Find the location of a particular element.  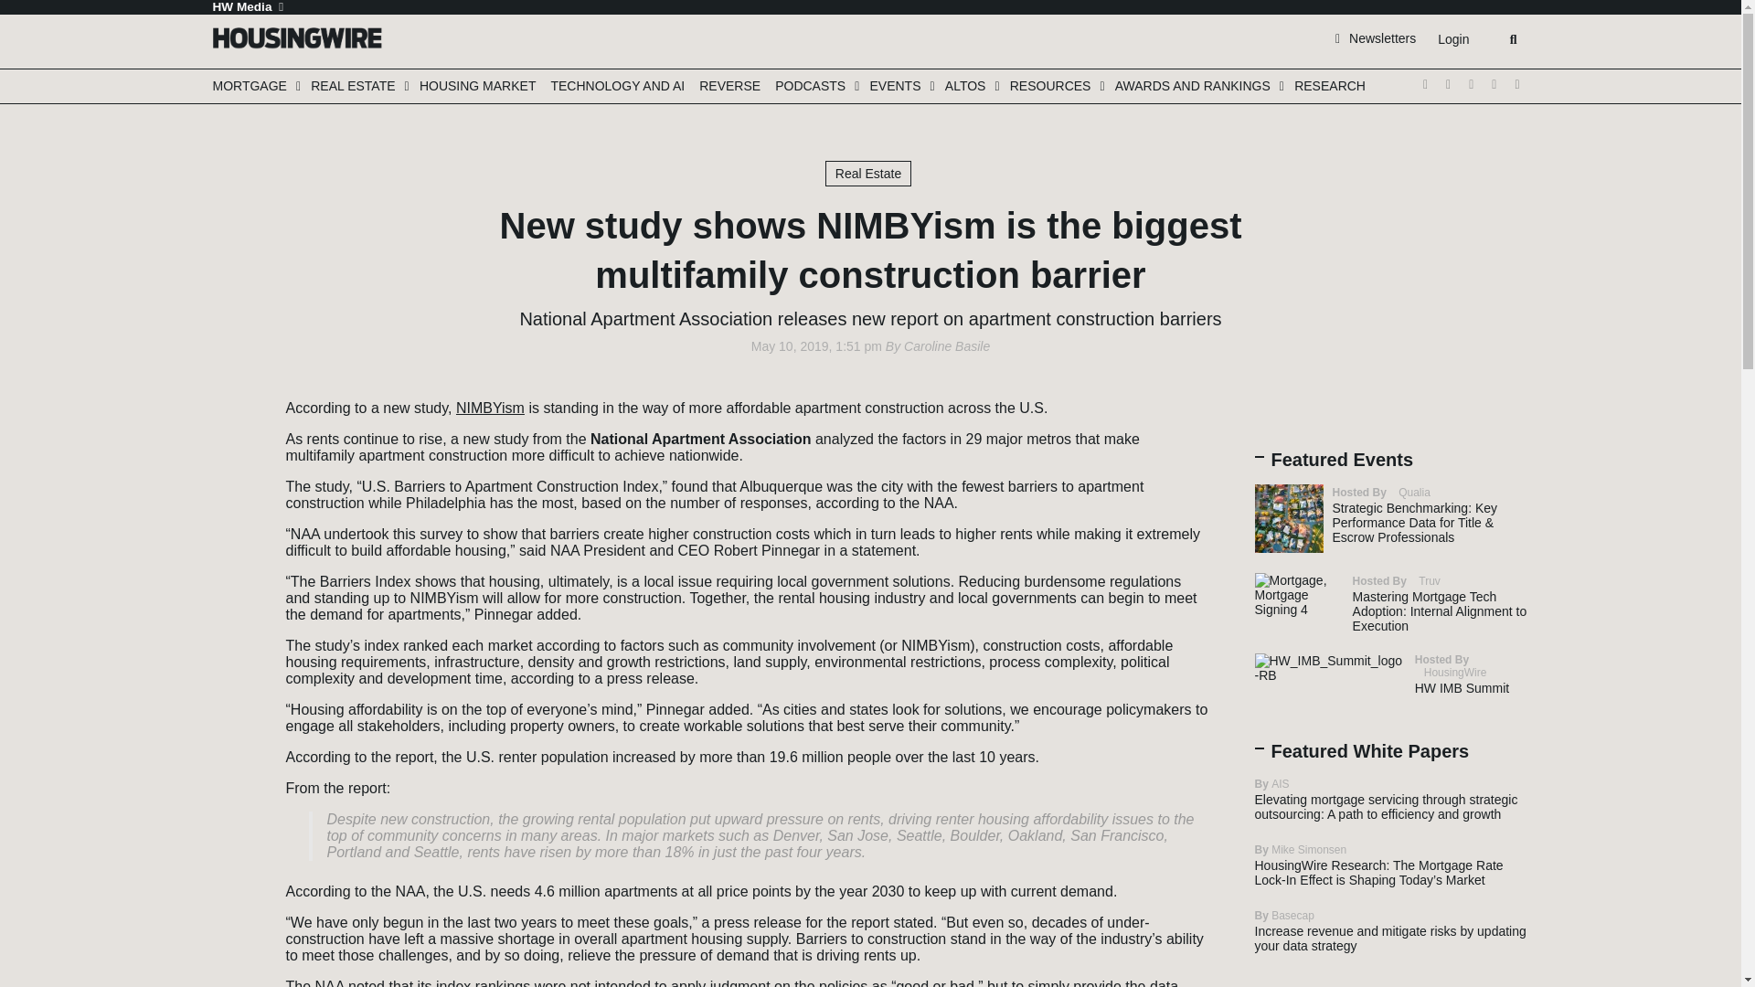

Click to share on Twitter is located at coordinates (232, 402).